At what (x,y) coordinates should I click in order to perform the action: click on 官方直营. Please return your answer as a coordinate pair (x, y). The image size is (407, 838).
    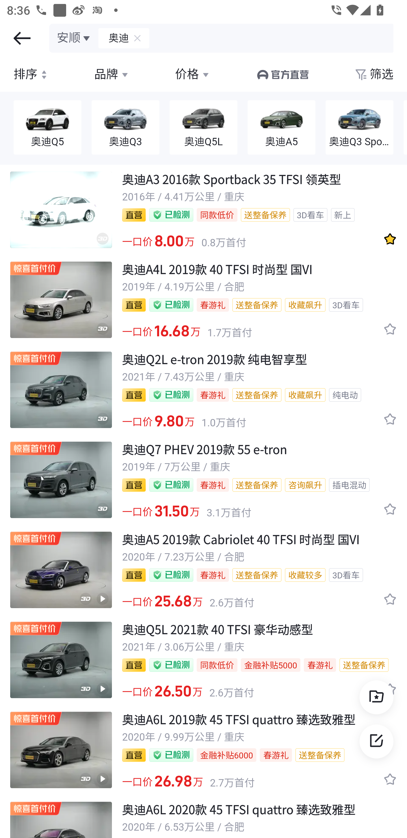
    Looking at the image, I should click on (282, 74).